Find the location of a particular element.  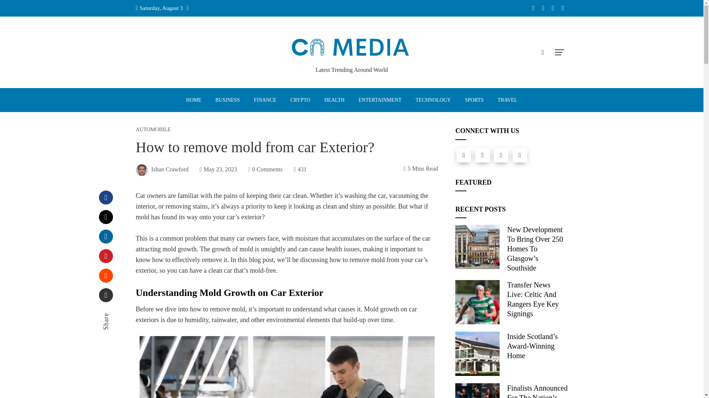

BUSINESS is located at coordinates (227, 100).